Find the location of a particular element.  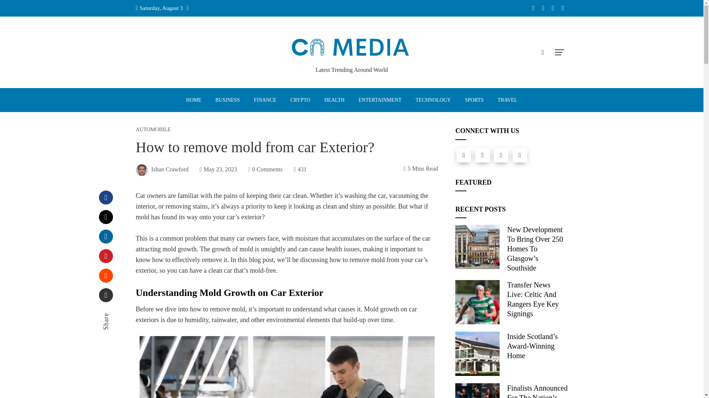

BUSINESS is located at coordinates (227, 100).